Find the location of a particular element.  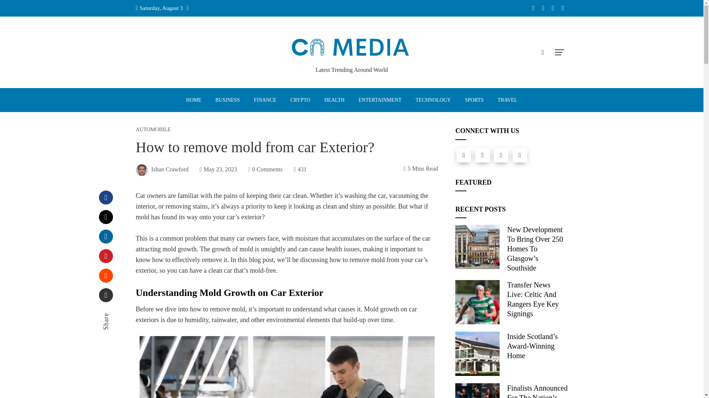

BUSINESS is located at coordinates (227, 100).